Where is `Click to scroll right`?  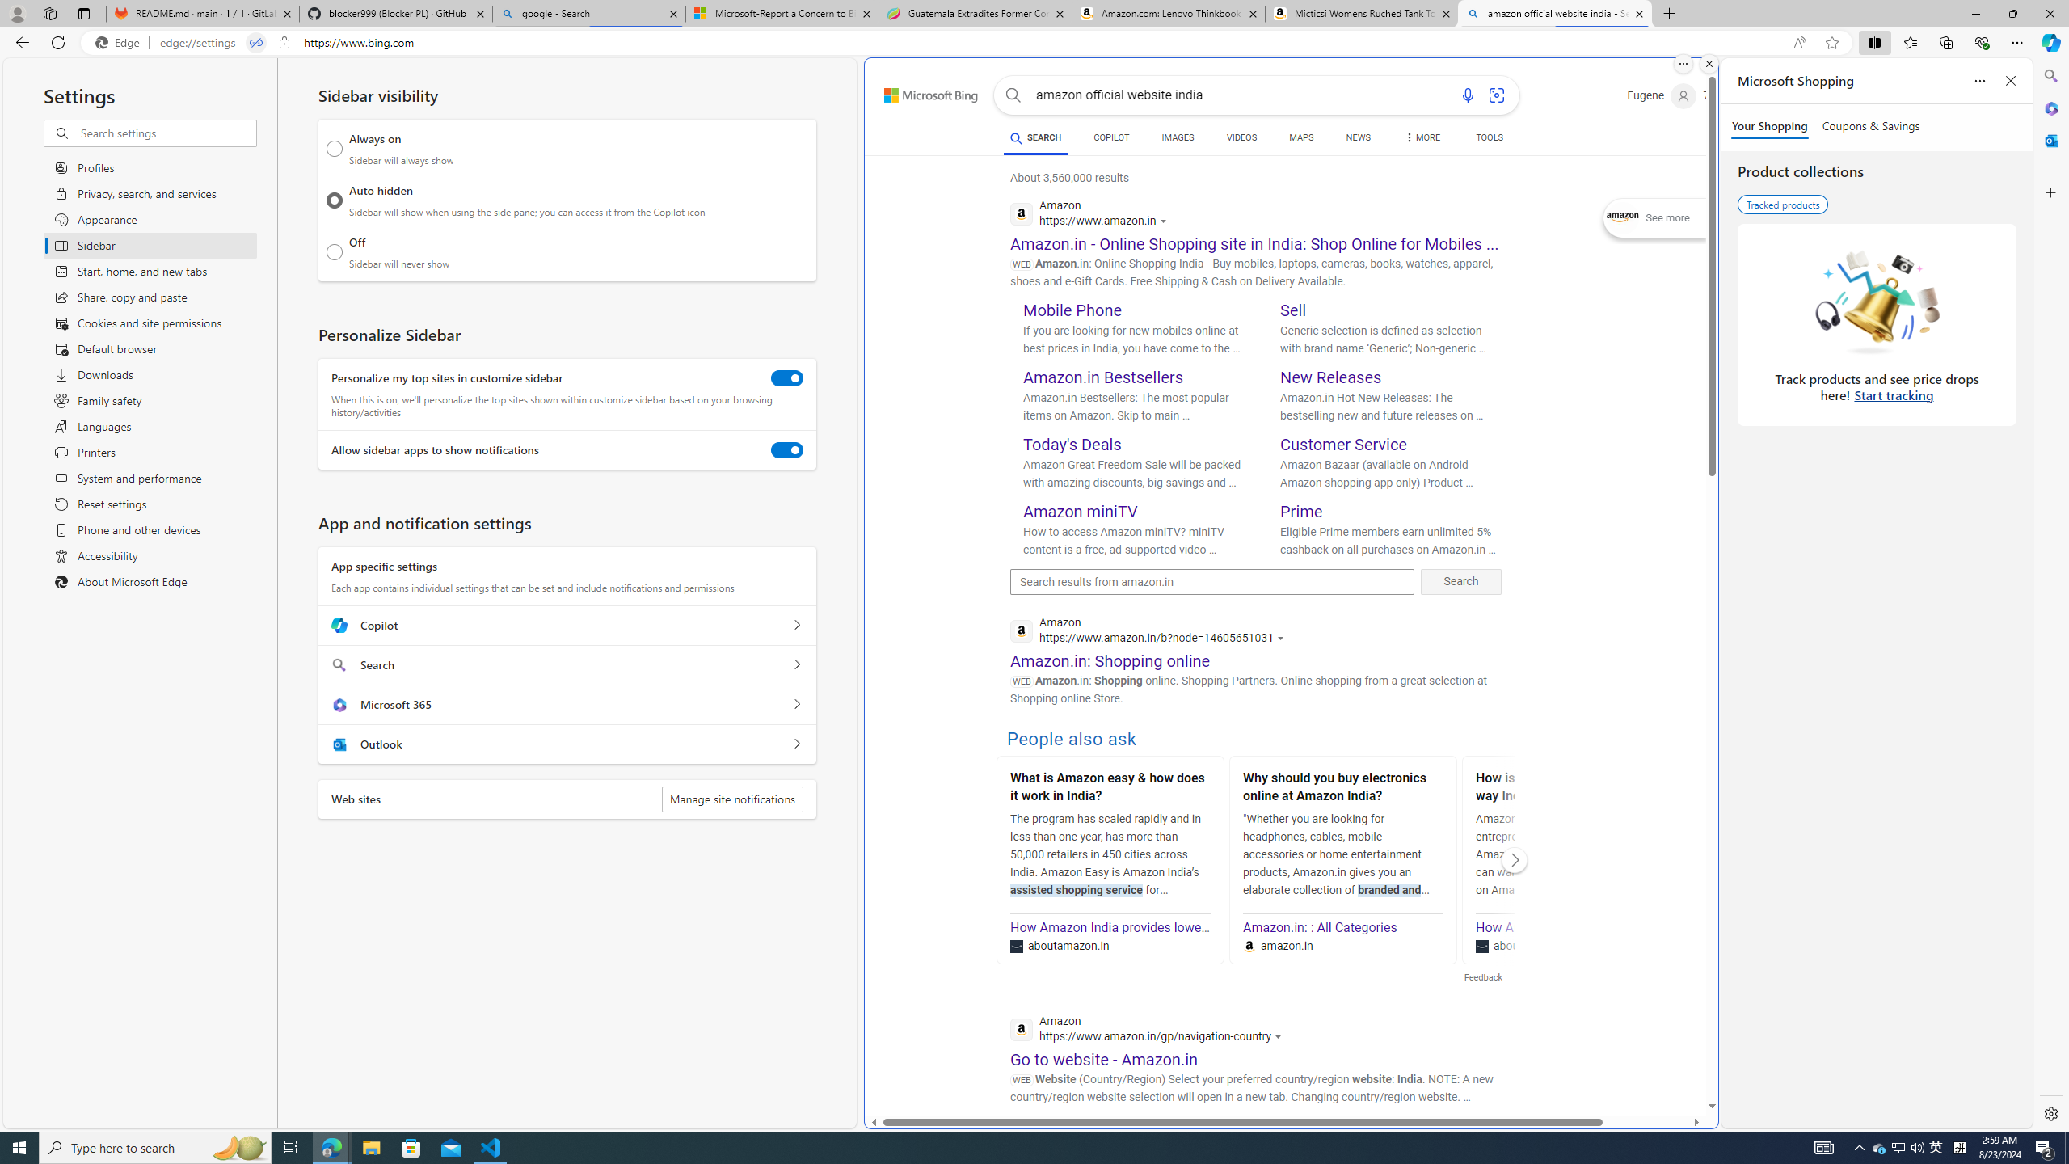
Click to scroll right is located at coordinates (1515, 860).